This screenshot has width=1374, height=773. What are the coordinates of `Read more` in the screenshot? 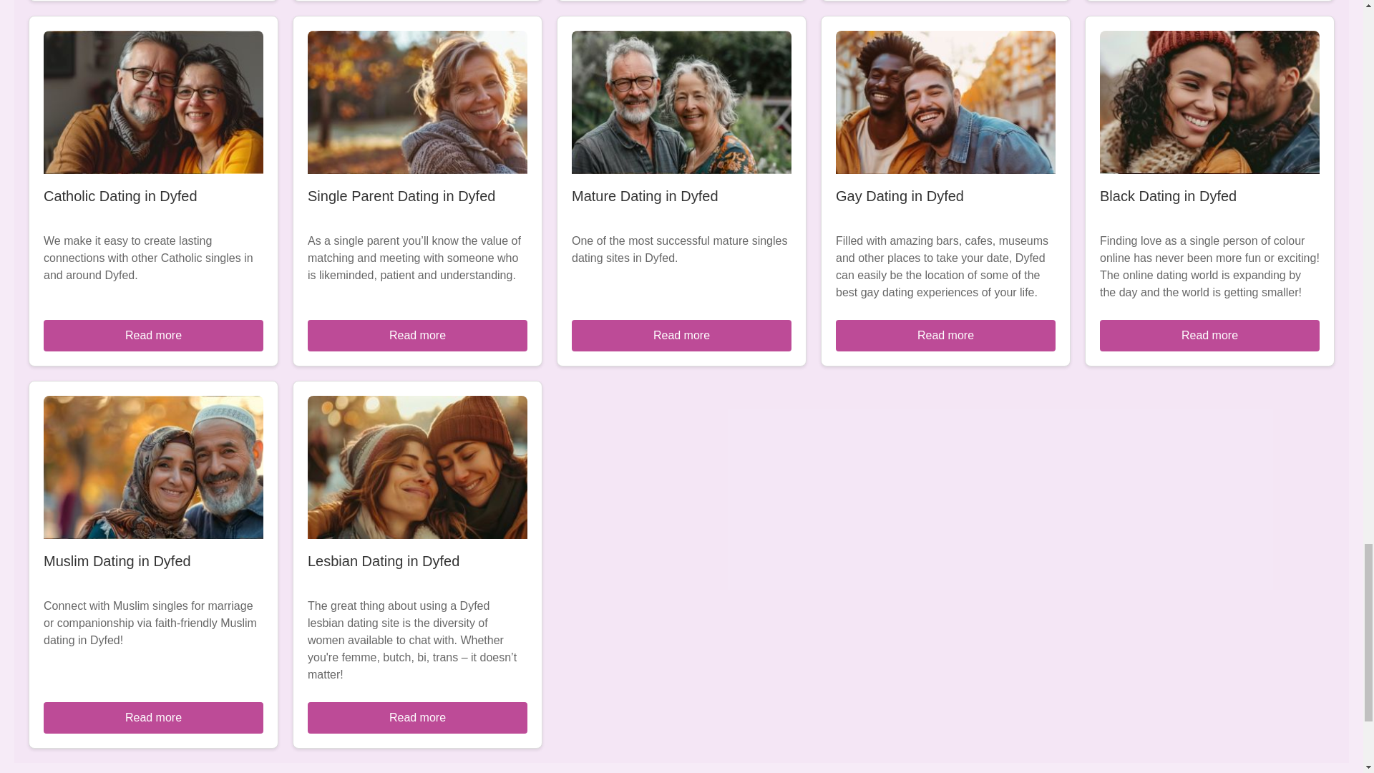 It's located at (153, 717).